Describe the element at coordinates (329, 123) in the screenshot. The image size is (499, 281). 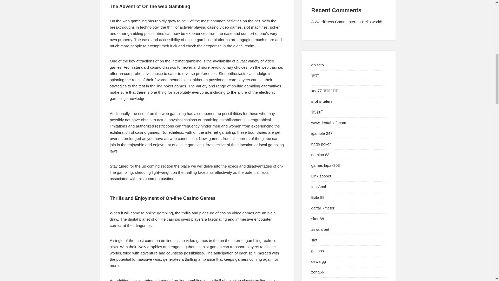
I see `www.dental-loft.com` at that location.